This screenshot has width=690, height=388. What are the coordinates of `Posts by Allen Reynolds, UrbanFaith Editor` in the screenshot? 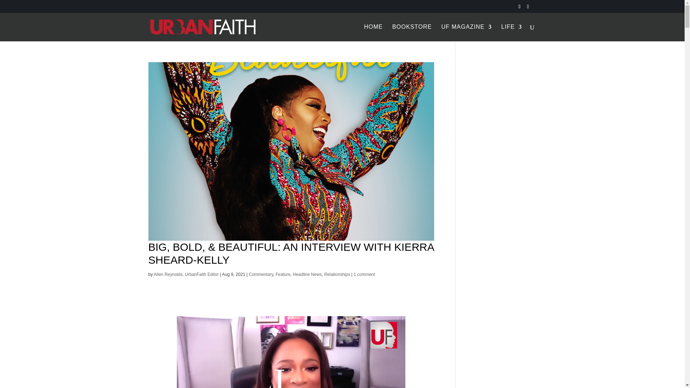 It's located at (186, 274).